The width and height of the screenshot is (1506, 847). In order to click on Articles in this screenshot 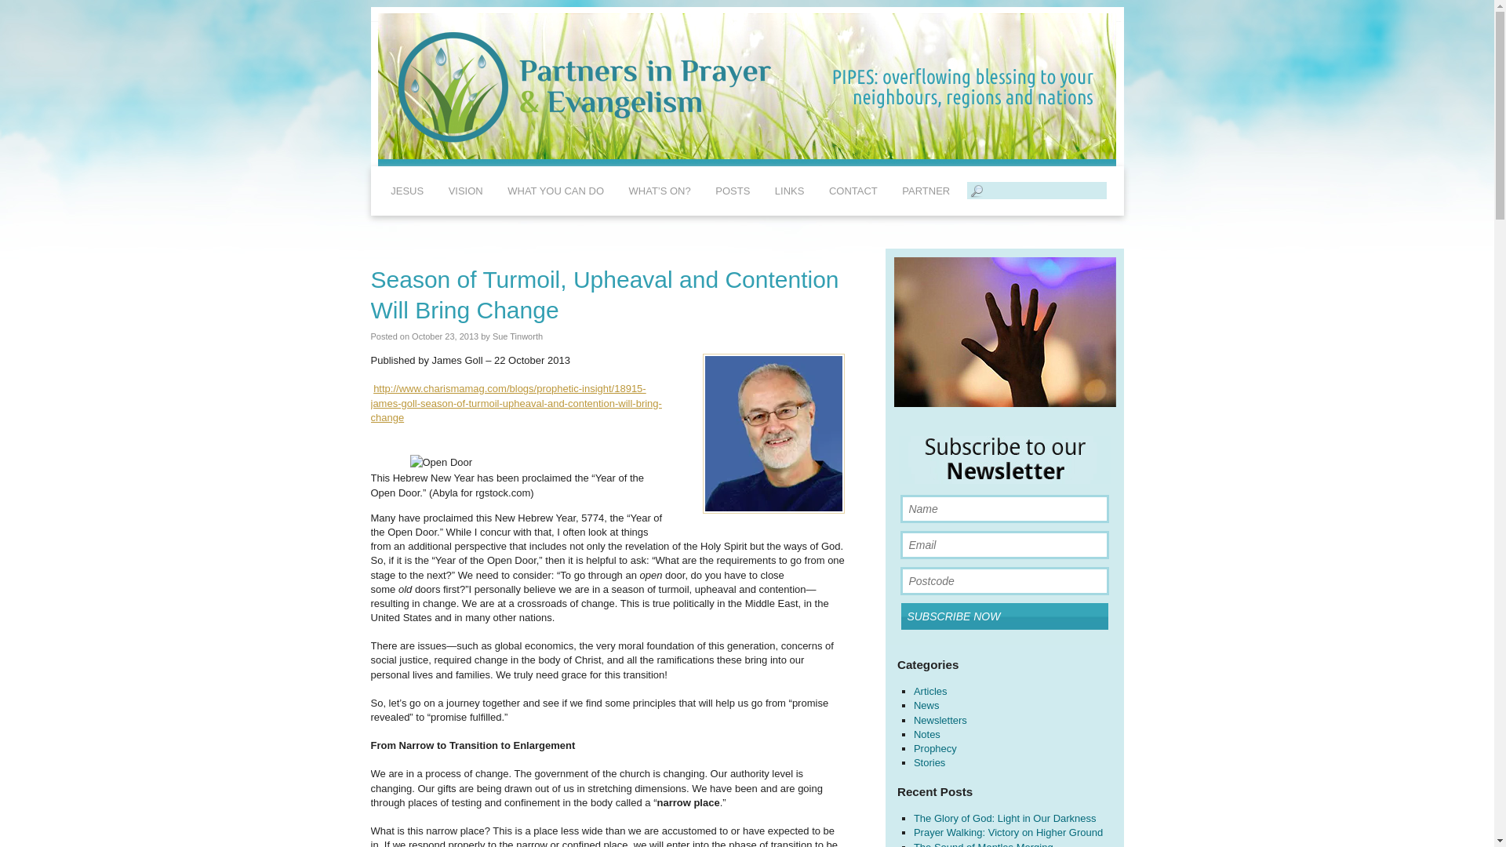, I will do `click(930, 690)`.